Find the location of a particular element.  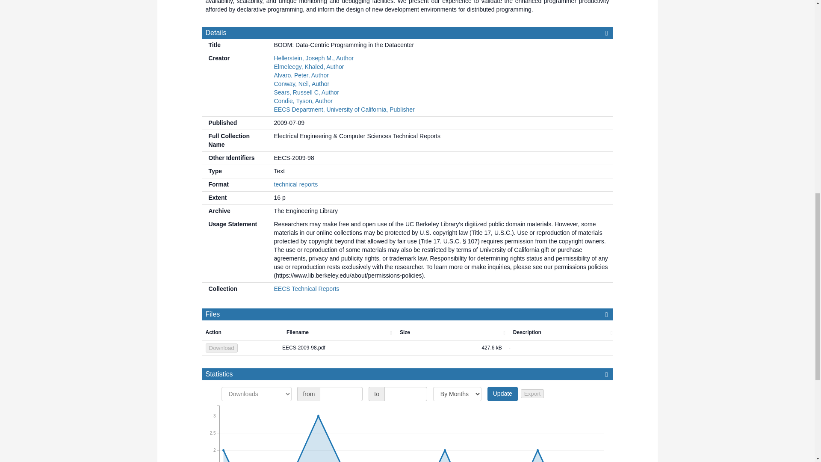

Condie, Tyson, Author is located at coordinates (303, 101).